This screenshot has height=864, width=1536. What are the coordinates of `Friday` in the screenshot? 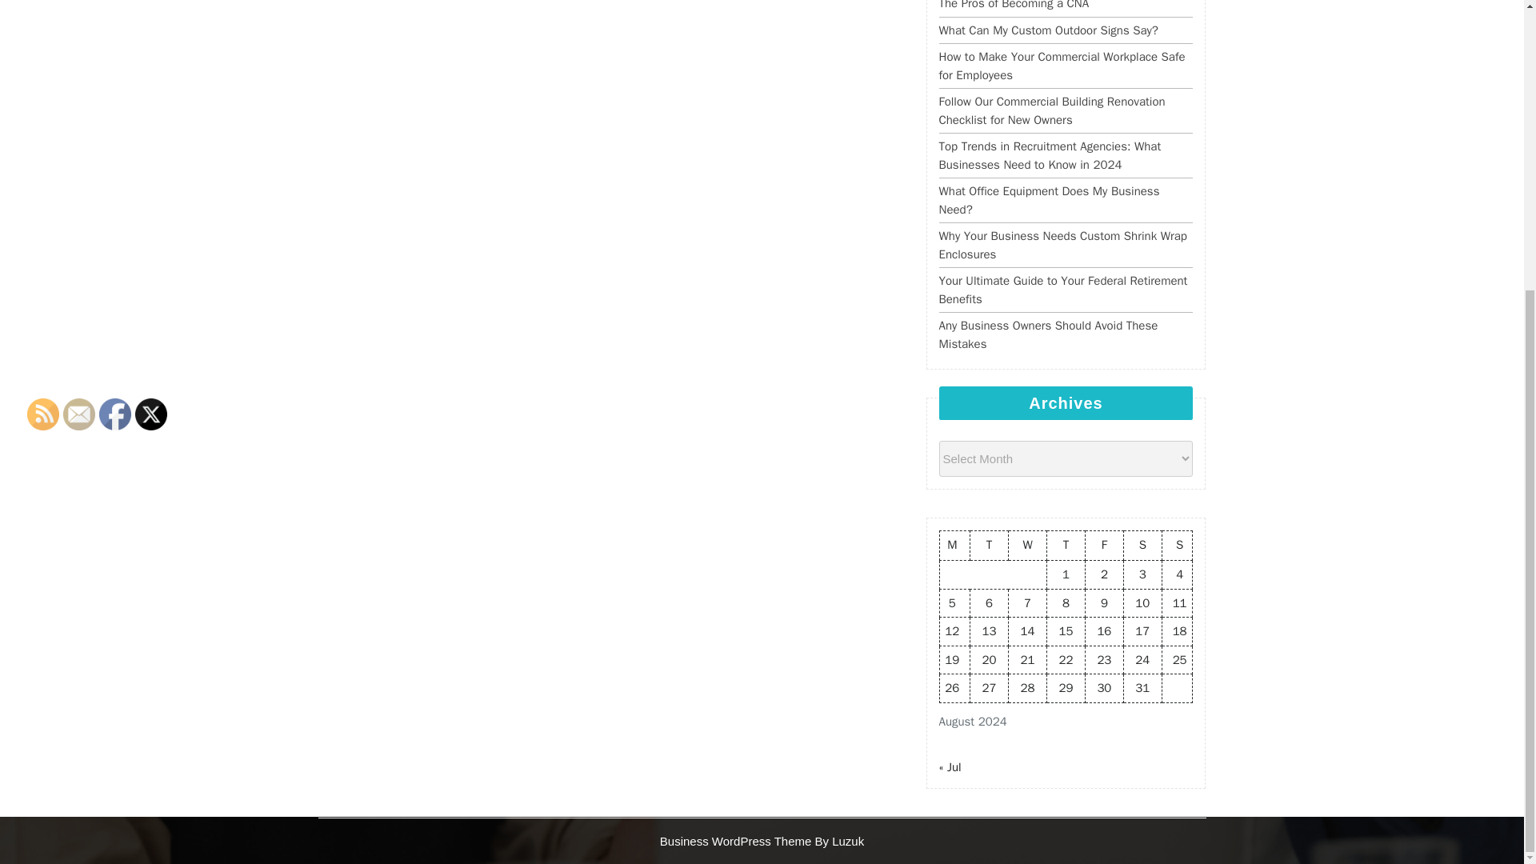 It's located at (1103, 546).